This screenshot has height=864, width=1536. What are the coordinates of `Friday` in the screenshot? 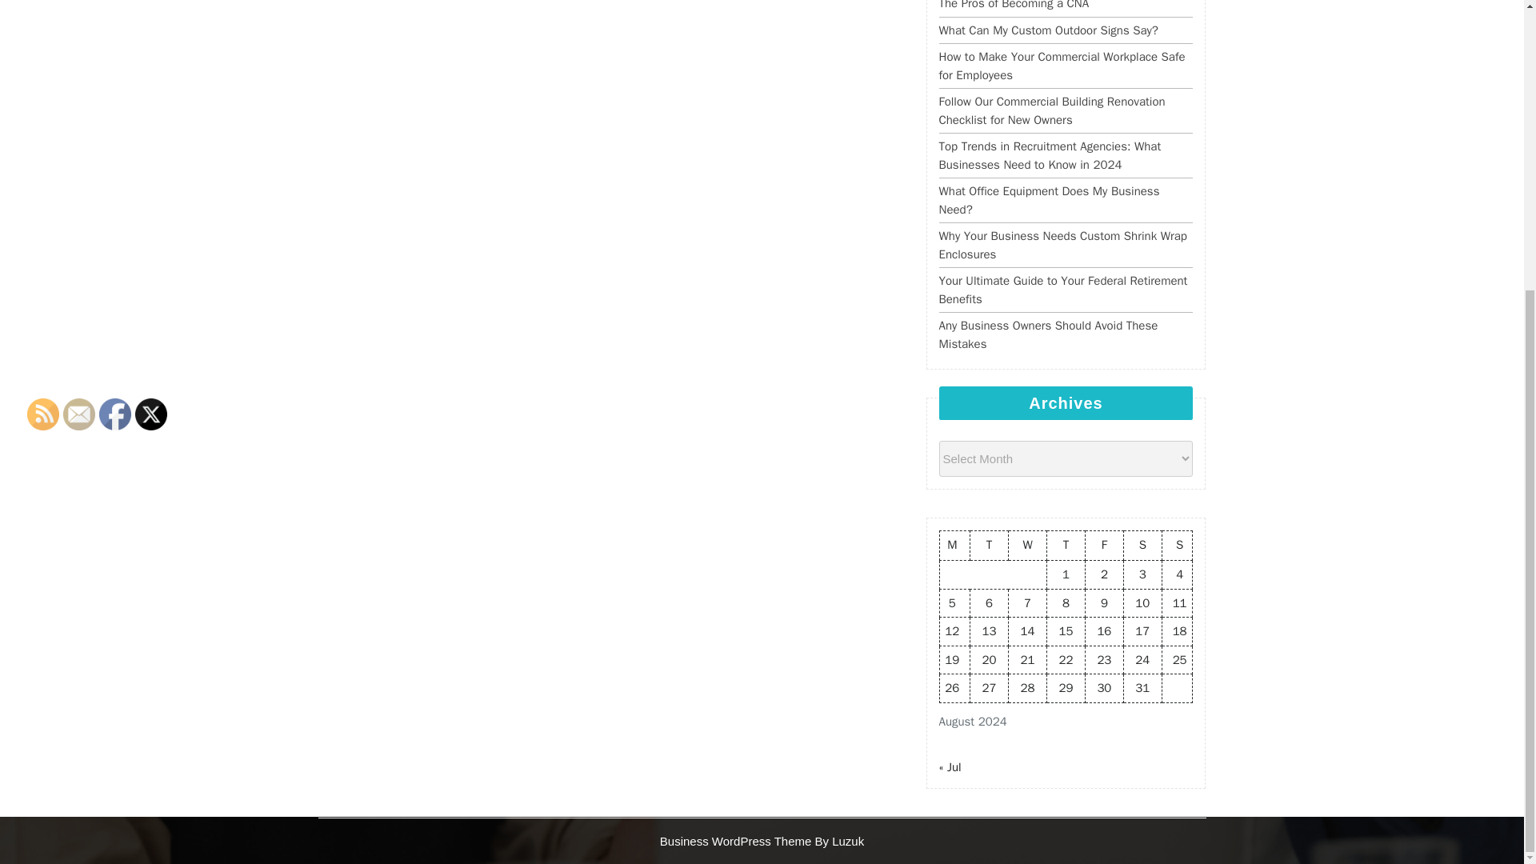 It's located at (1103, 546).